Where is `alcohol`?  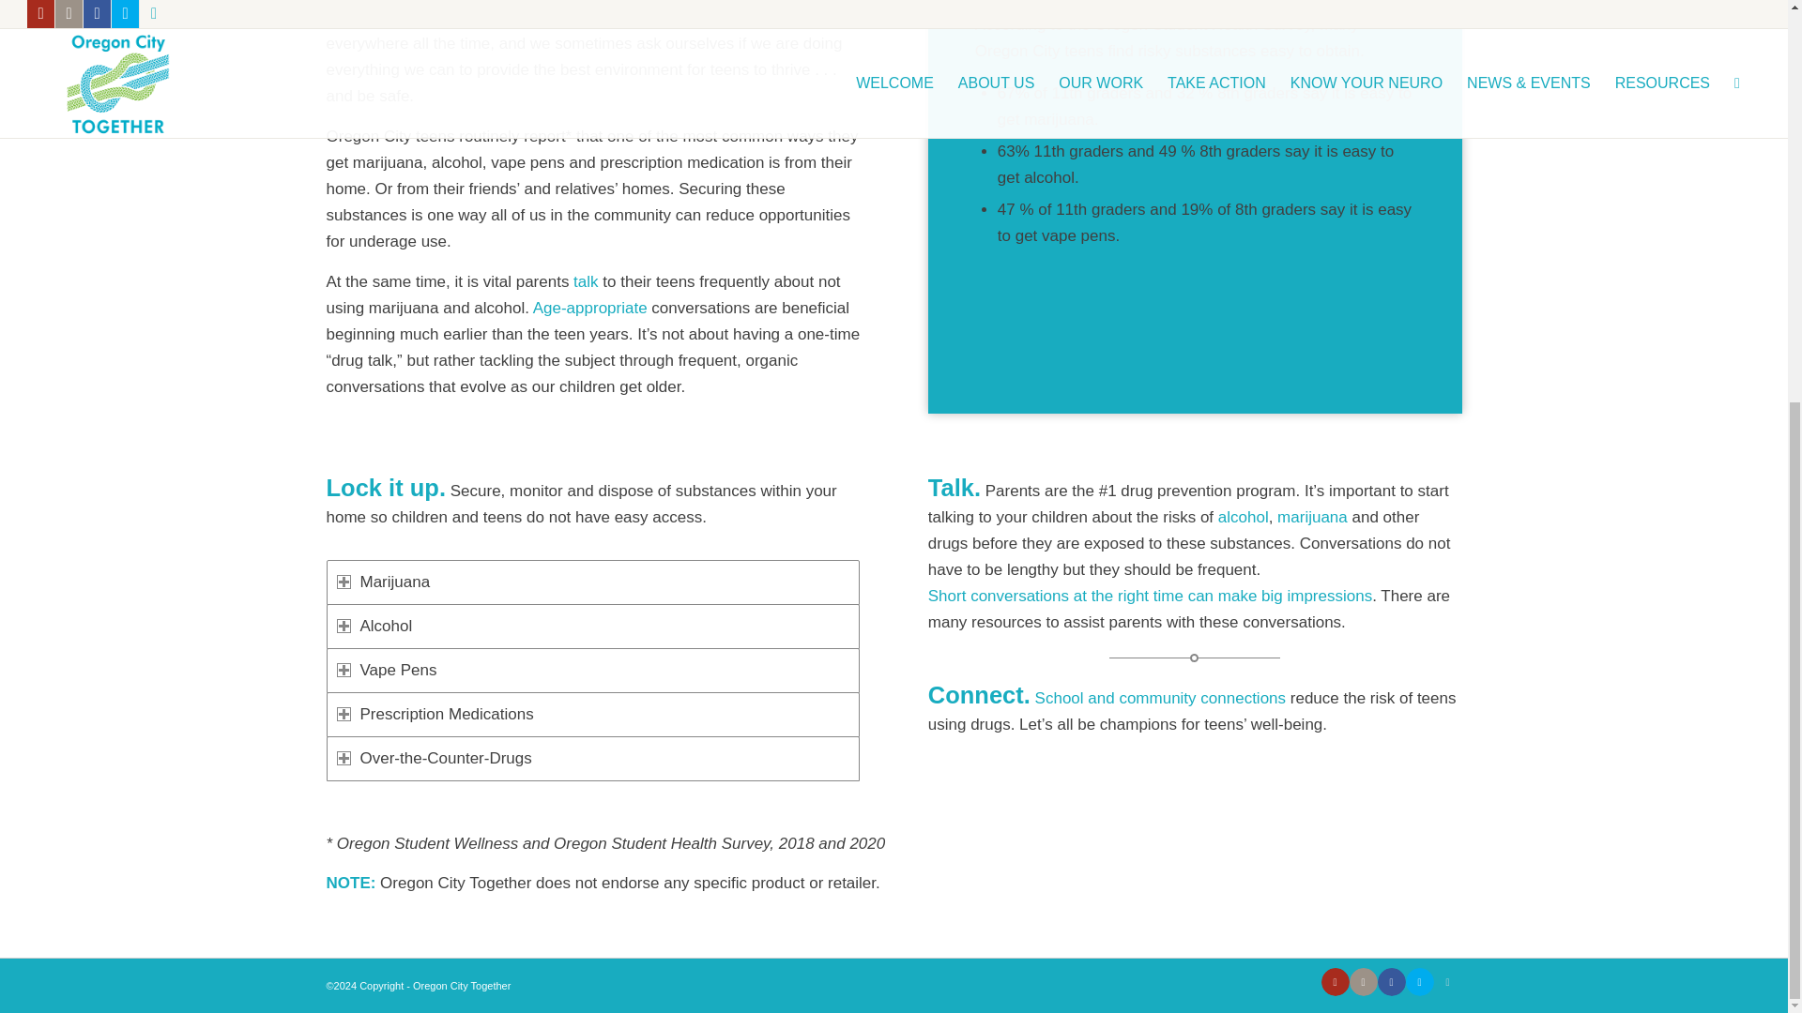
alcohol is located at coordinates (1243, 517).